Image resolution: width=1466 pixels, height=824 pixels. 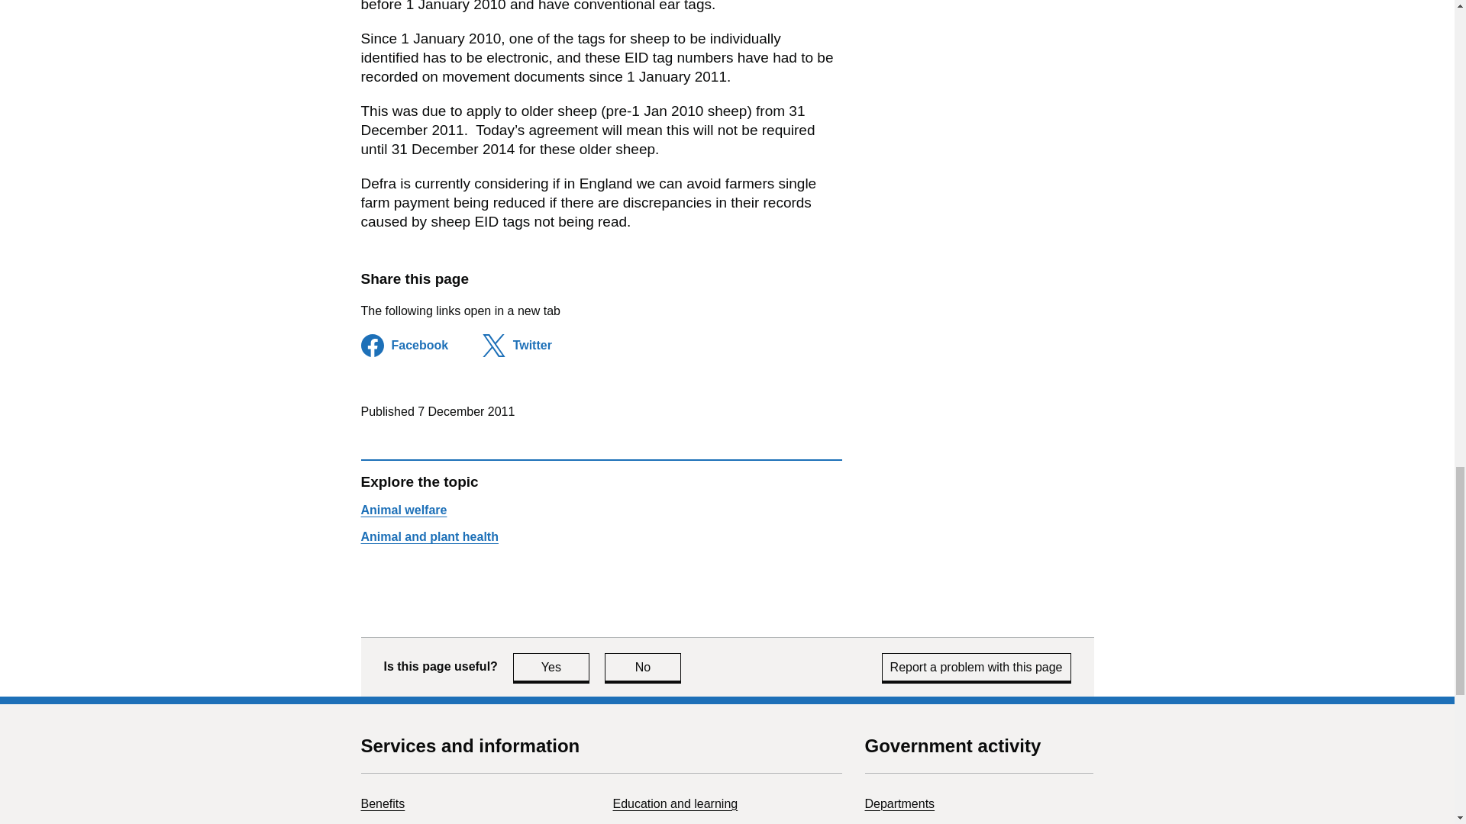 What do you see at coordinates (643, 667) in the screenshot?
I see `Benefits` at bounding box center [643, 667].